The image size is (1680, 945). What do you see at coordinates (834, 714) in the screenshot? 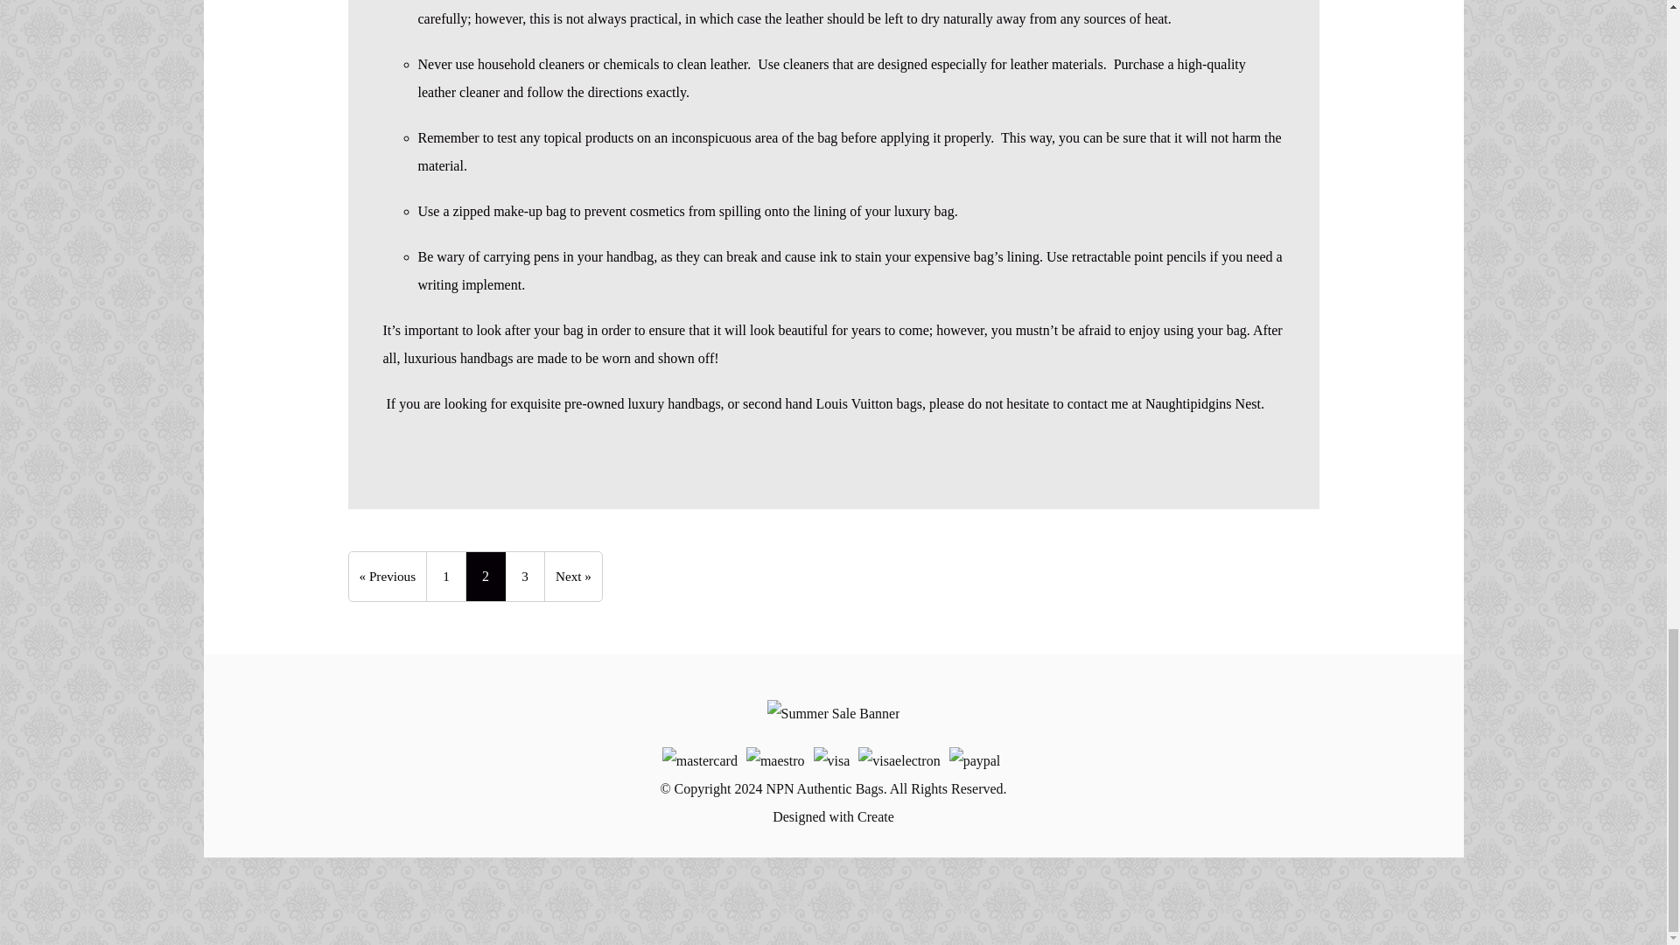
I see `Summer Sale Banner` at bounding box center [834, 714].